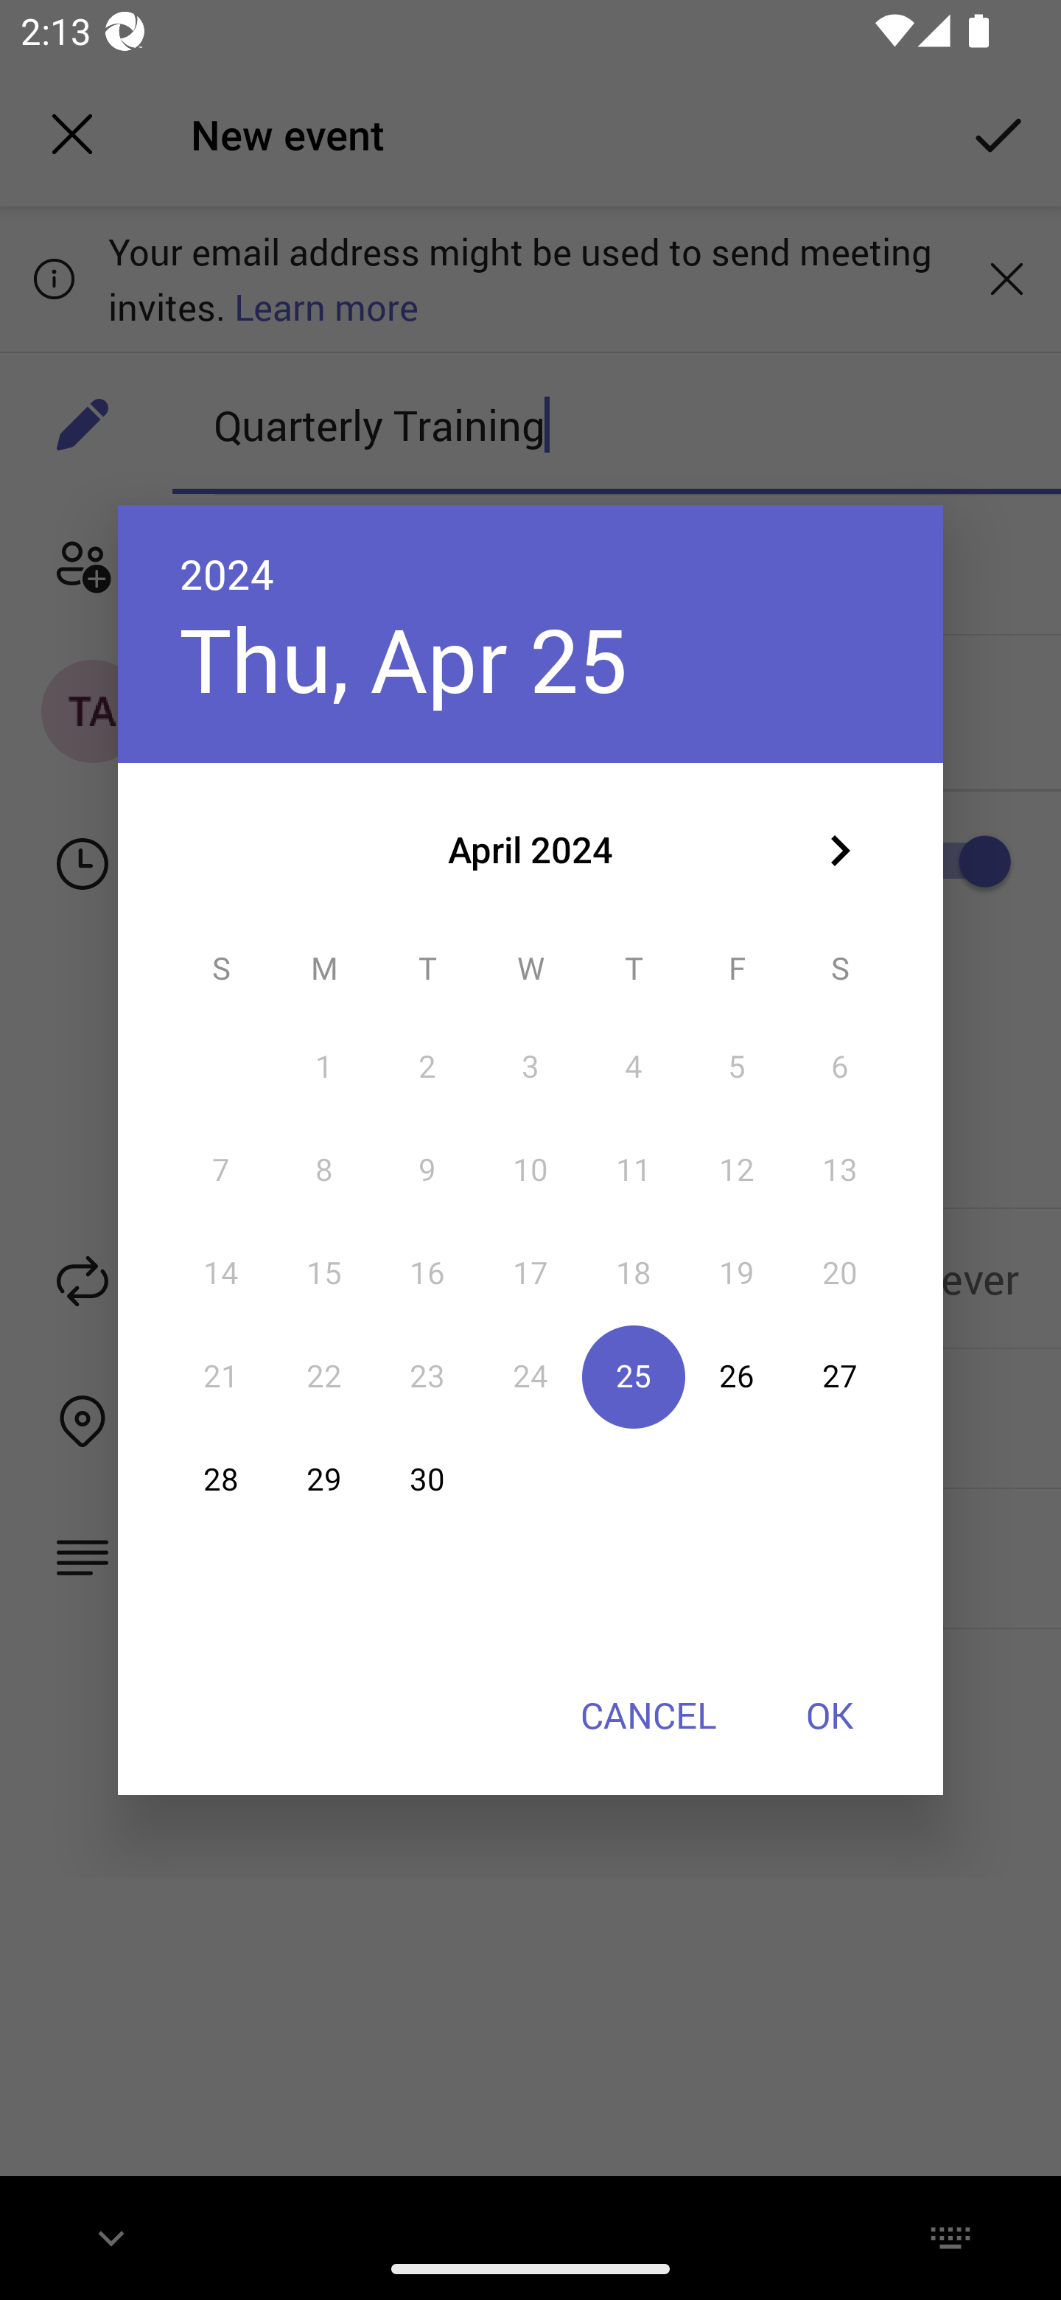 Image resolution: width=1061 pixels, height=2300 pixels. Describe the element at coordinates (737, 1171) in the screenshot. I see `12 12 April 2024` at that location.